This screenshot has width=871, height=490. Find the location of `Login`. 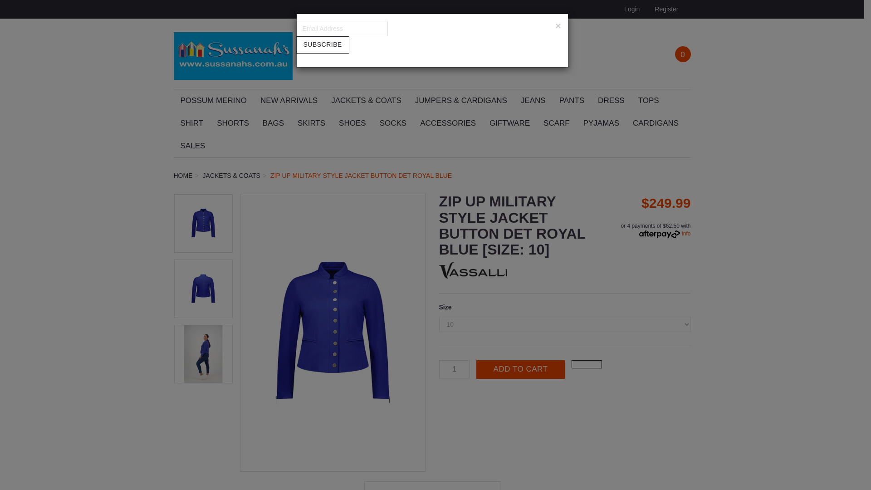

Login is located at coordinates (631, 9).